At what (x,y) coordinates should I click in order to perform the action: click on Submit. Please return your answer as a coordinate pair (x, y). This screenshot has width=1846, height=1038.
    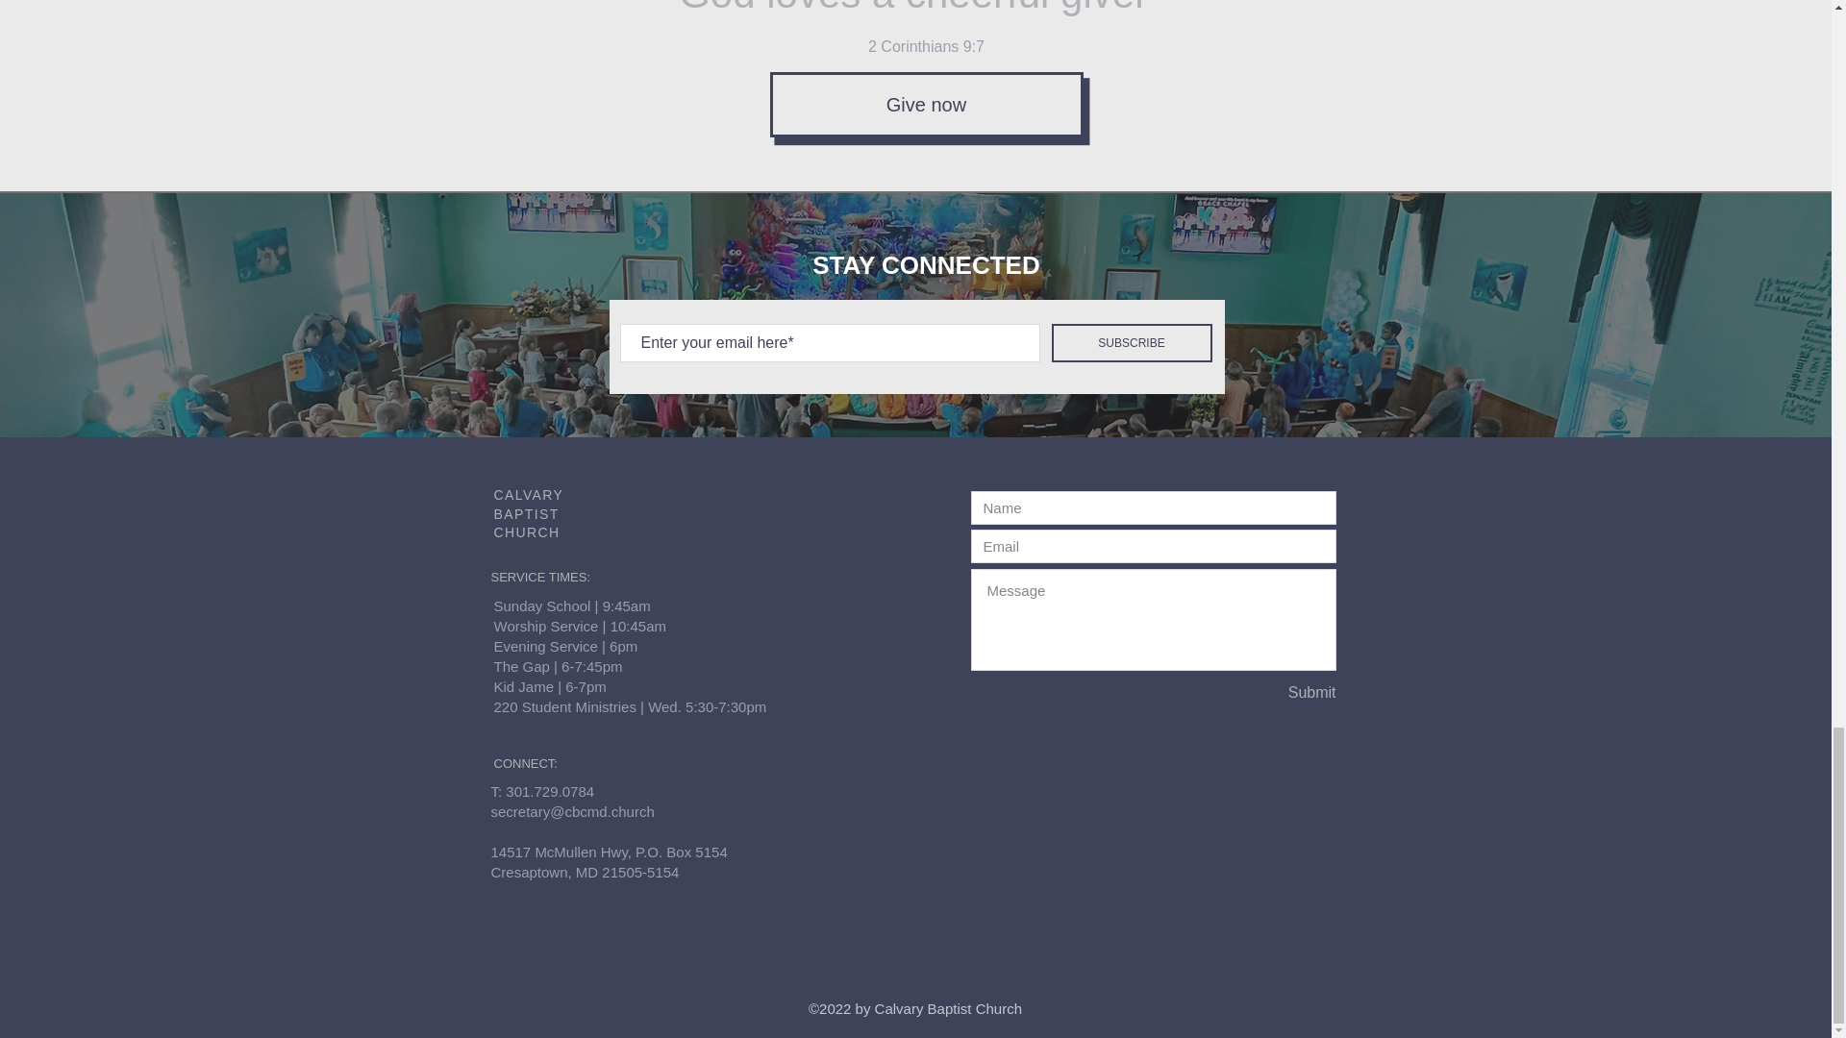
    Looking at the image, I should click on (1268, 693).